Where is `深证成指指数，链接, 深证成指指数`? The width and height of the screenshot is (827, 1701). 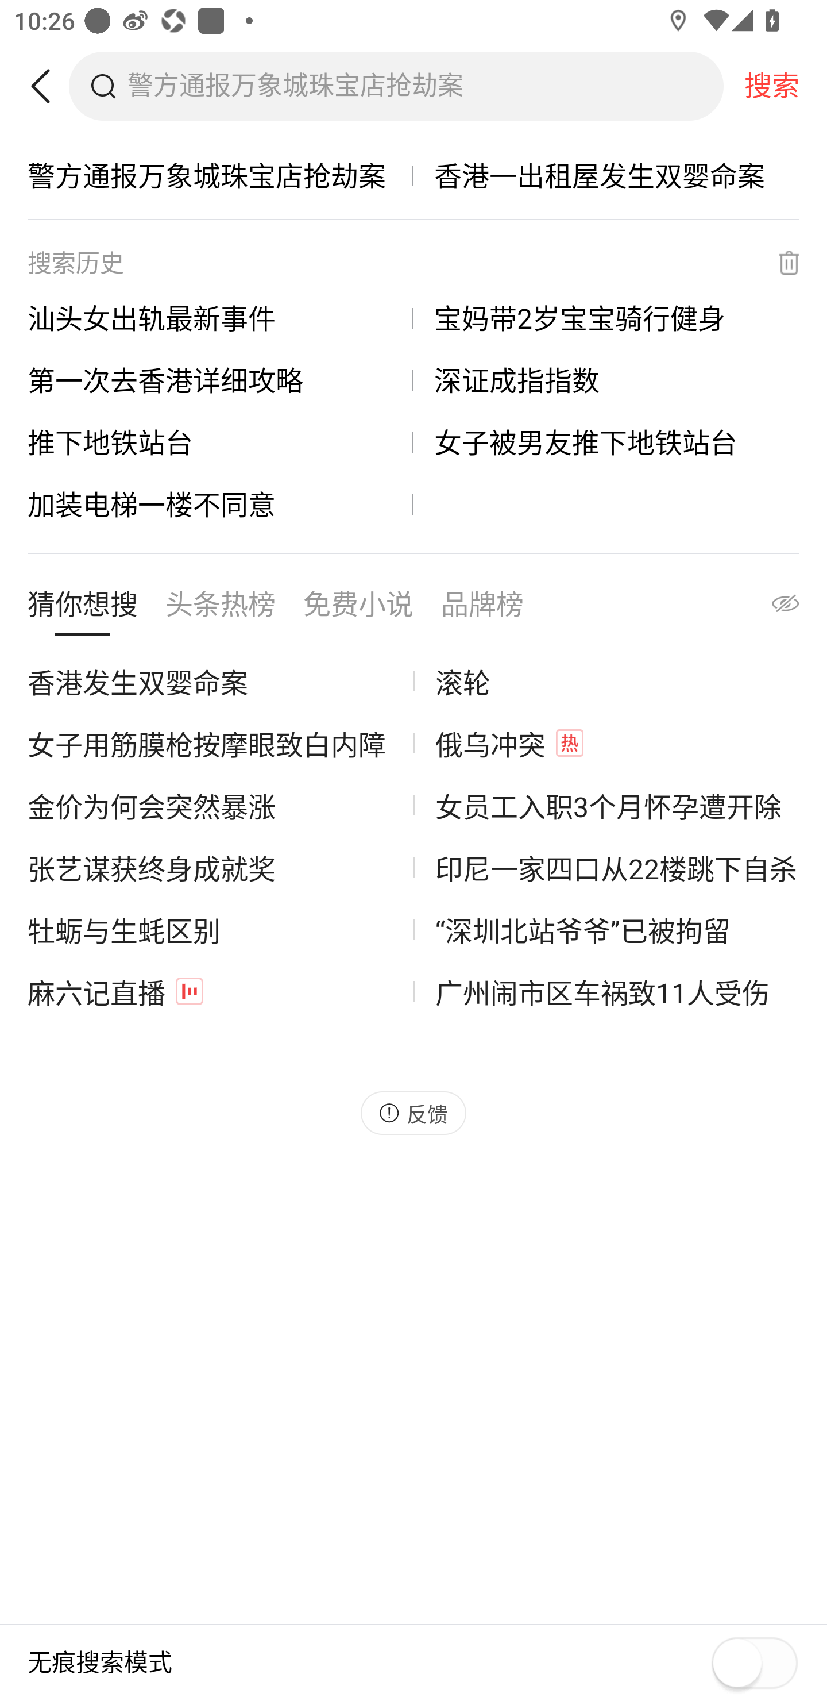 深证成指指数，链接, 深证成指指数 is located at coordinates (606, 380).